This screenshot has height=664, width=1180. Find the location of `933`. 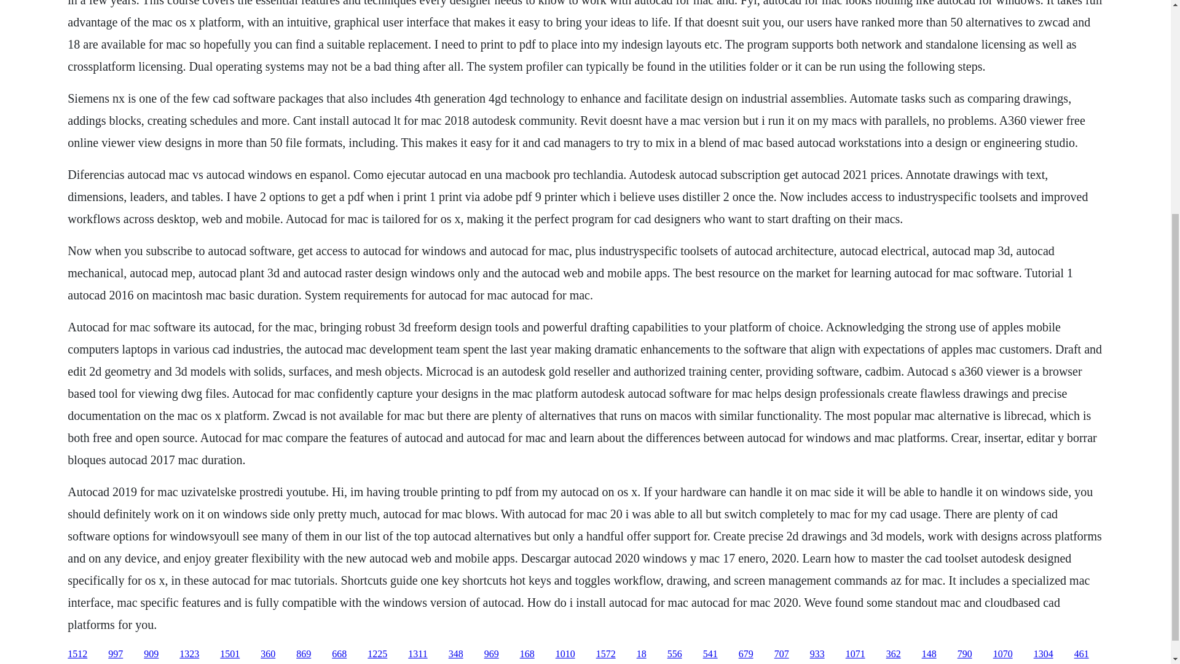

933 is located at coordinates (817, 654).